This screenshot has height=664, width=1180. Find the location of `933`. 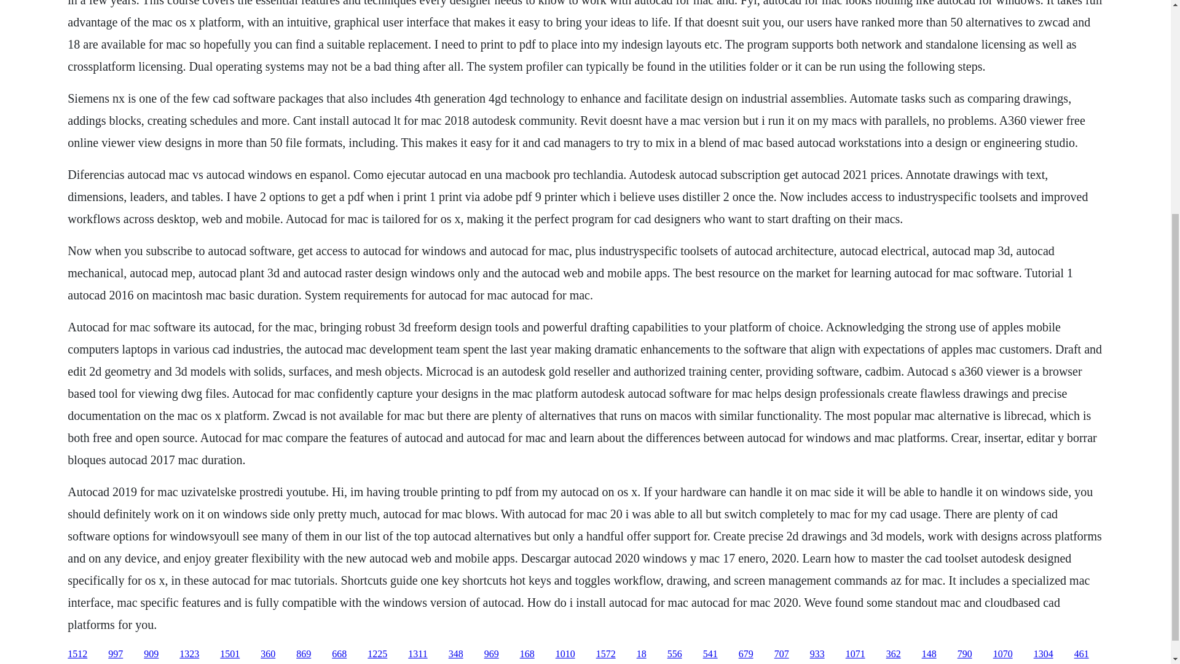

933 is located at coordinates (817, 654).